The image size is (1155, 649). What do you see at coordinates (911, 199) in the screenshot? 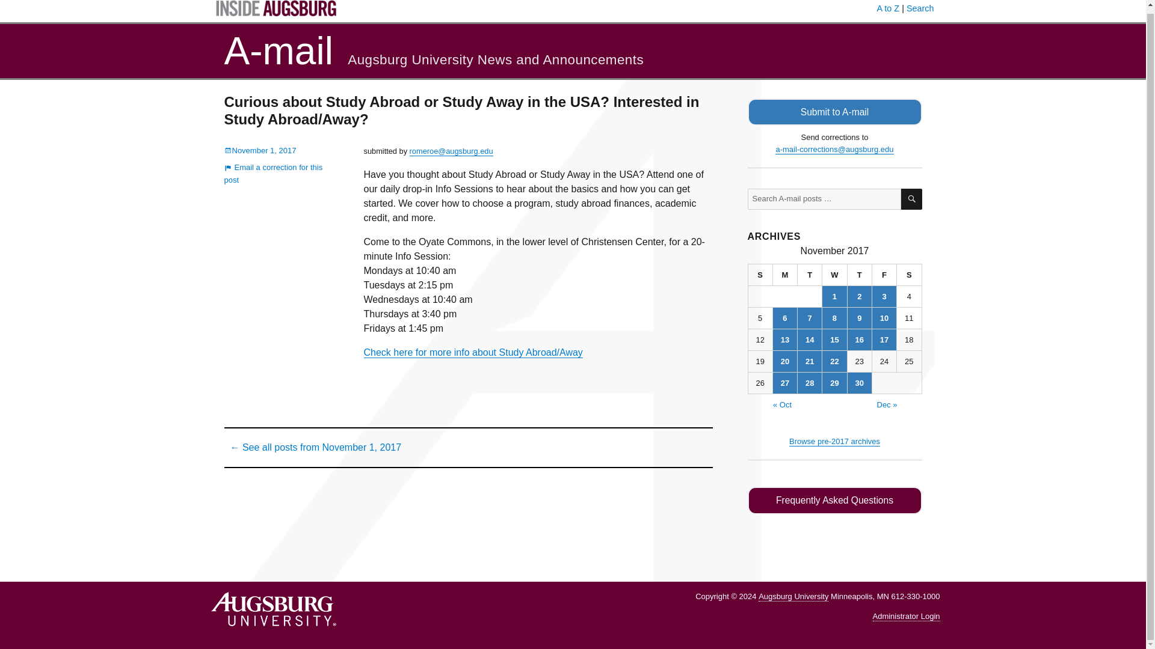
I see `SEARCH` at bounding box center [911, 199].